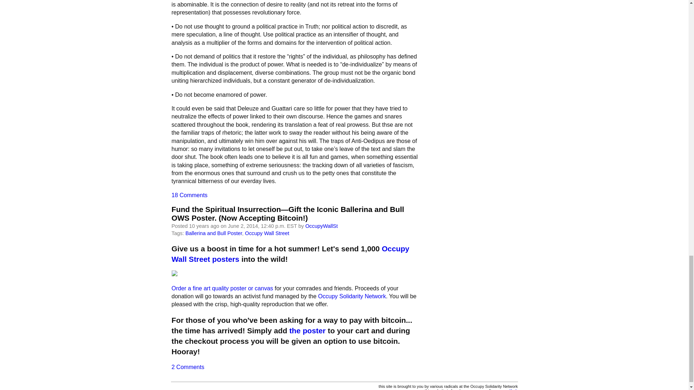  I want to click on the poster, so click(307, 330).